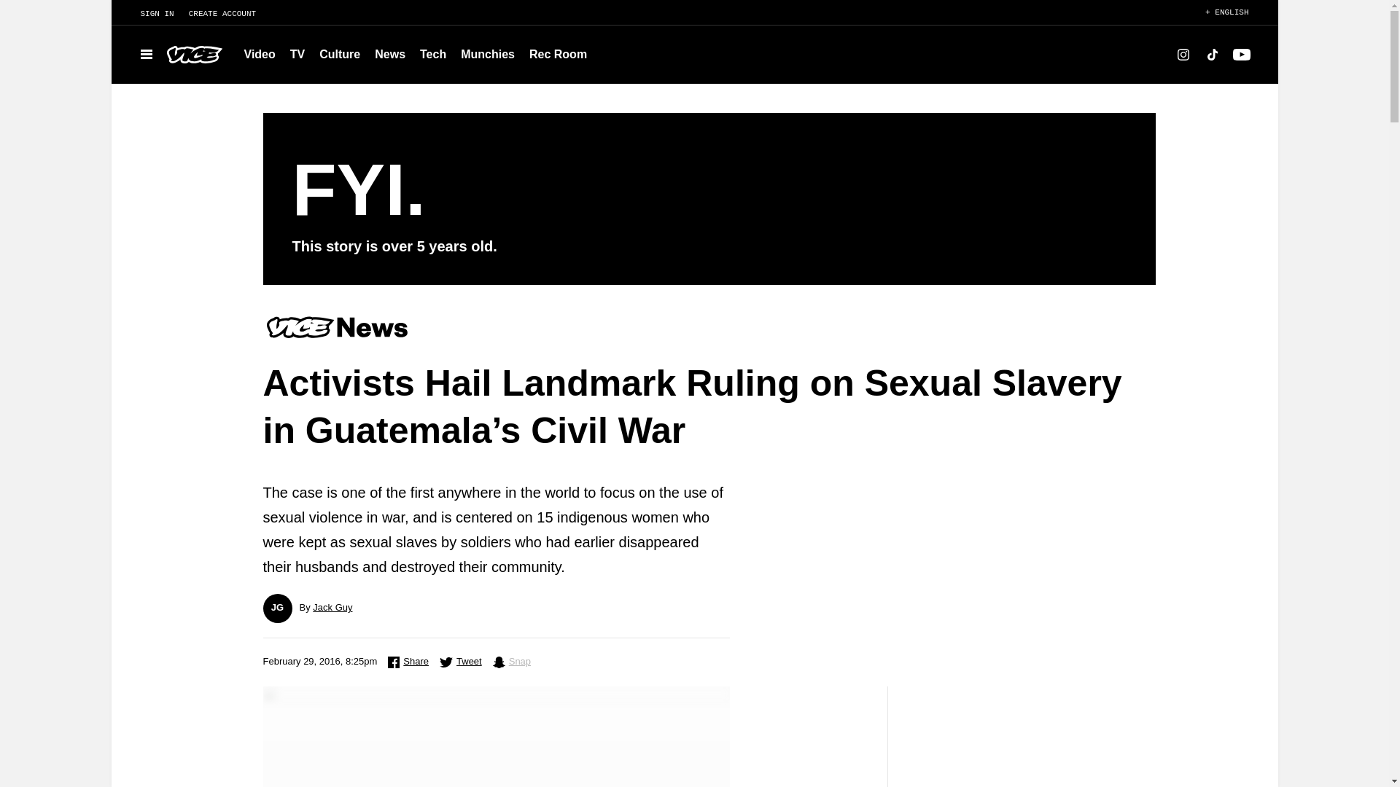  What do you see at coordinates (511, 662) in the screenshot?
I see `Share on Snapchat` at bounding box center [511, 662].